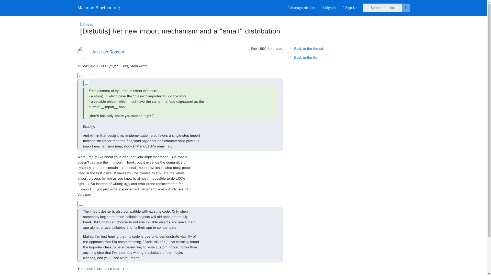 Image resolution: width=491 pixels, height=276 pixels. What do you see at coordinates (275, 49) in the screenshot?
I see `Sender's time: Feb. 1, 1999, 3:41 p.m.` at bounding box center [275, 49].